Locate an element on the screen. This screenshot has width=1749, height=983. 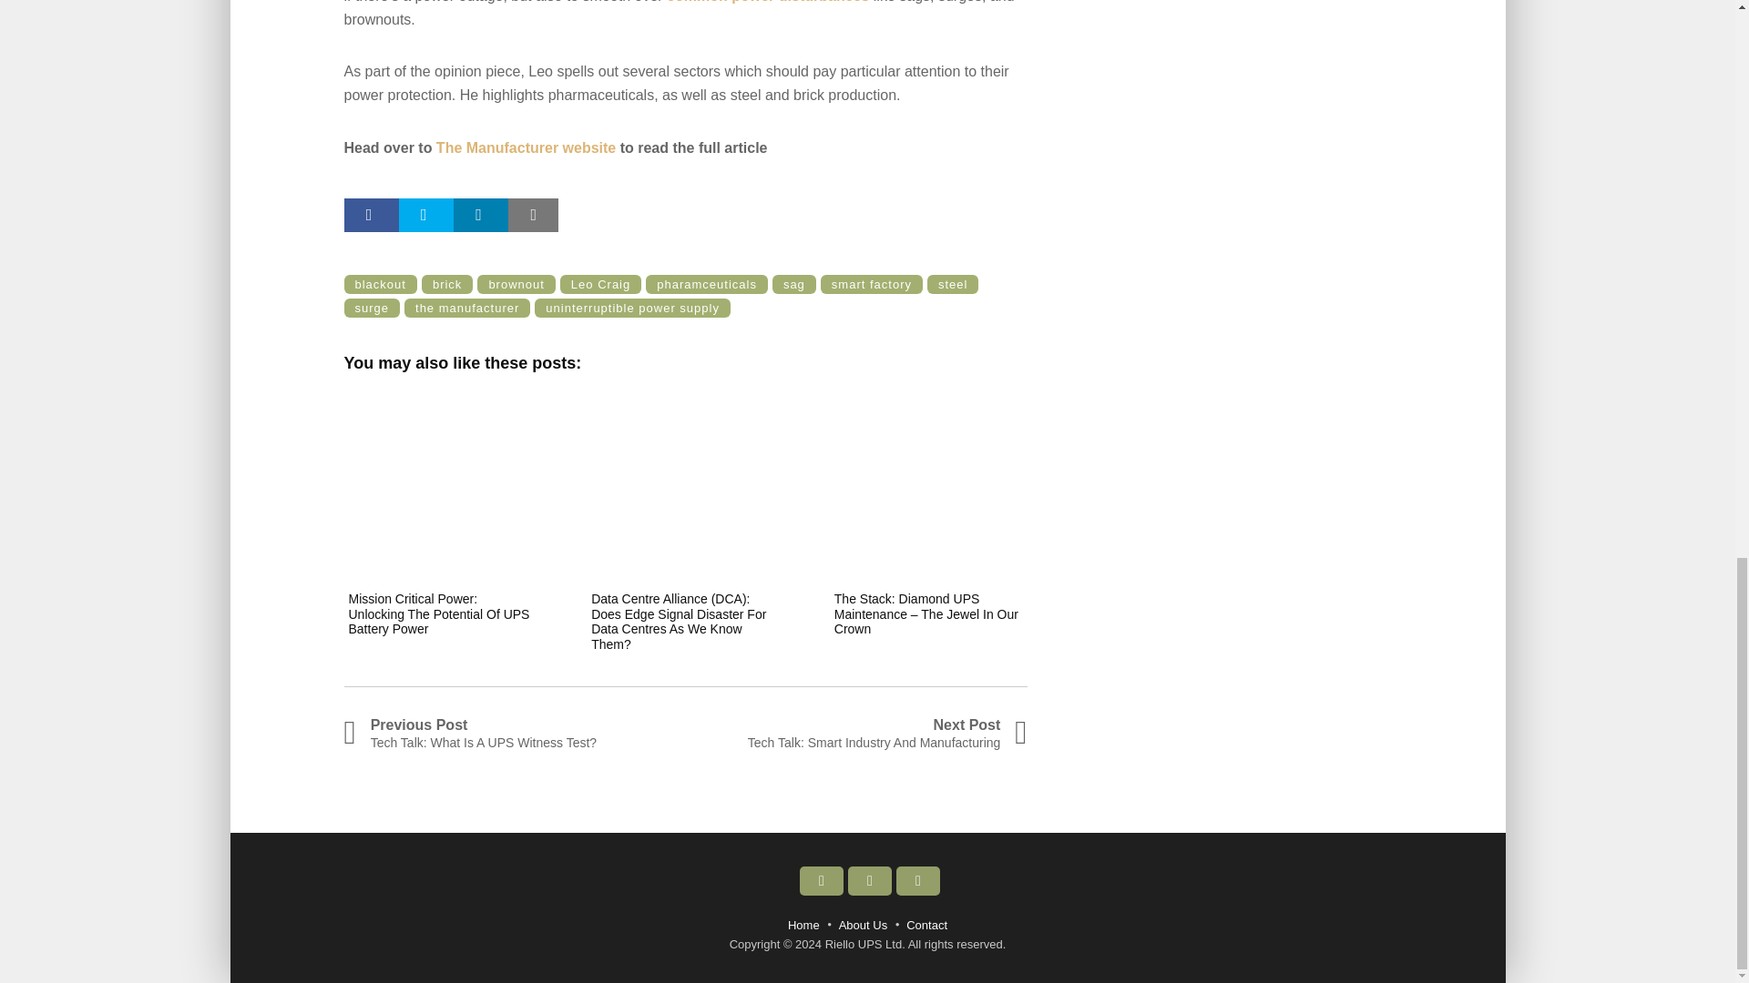
The Manufacturer website is located at coordinates (525, 147).